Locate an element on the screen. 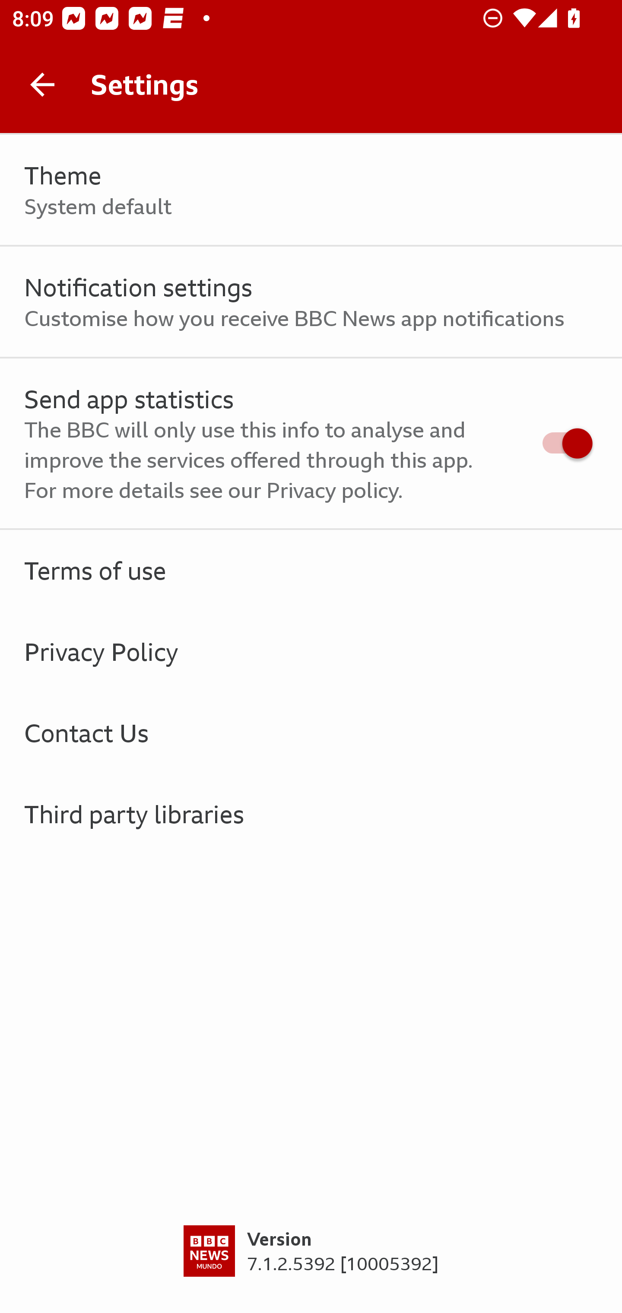  Theme System default is located at coordinates (311, 190).